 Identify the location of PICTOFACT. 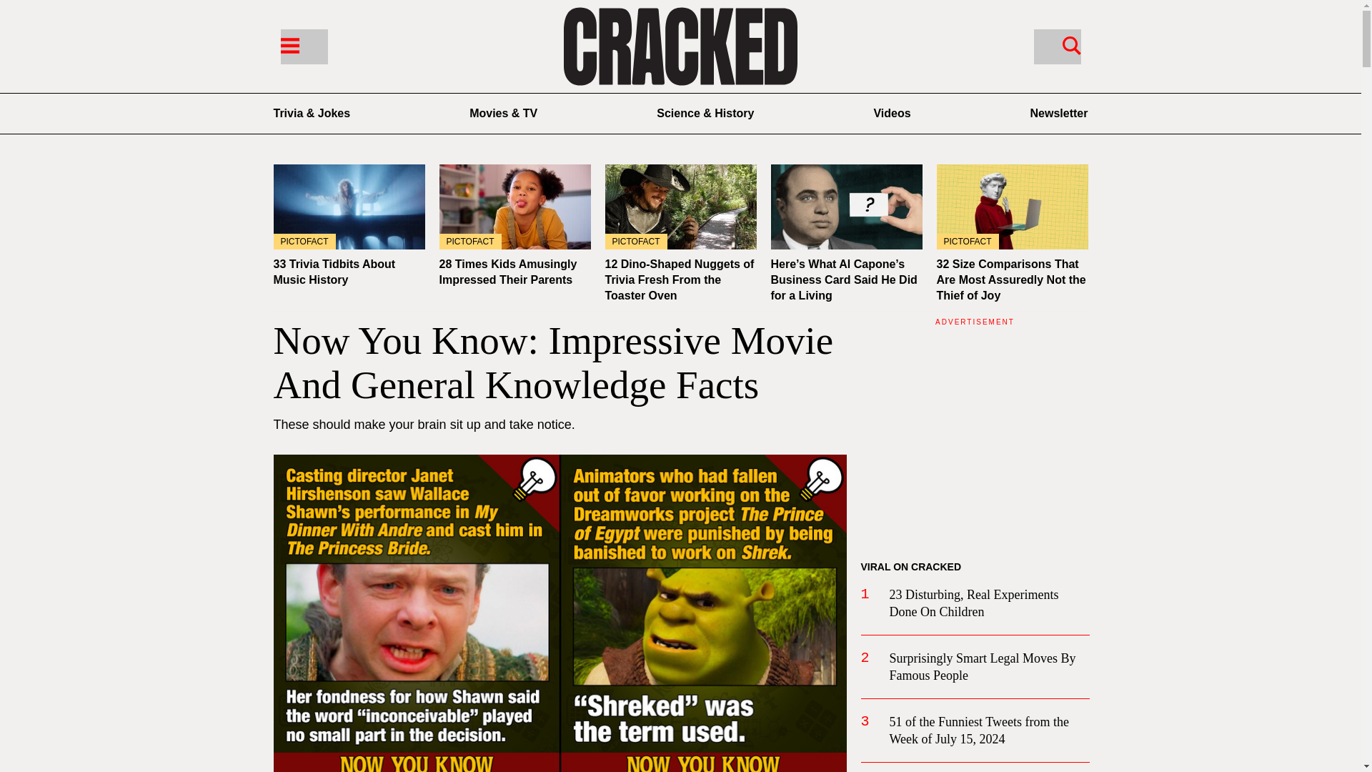
(1012, 207).